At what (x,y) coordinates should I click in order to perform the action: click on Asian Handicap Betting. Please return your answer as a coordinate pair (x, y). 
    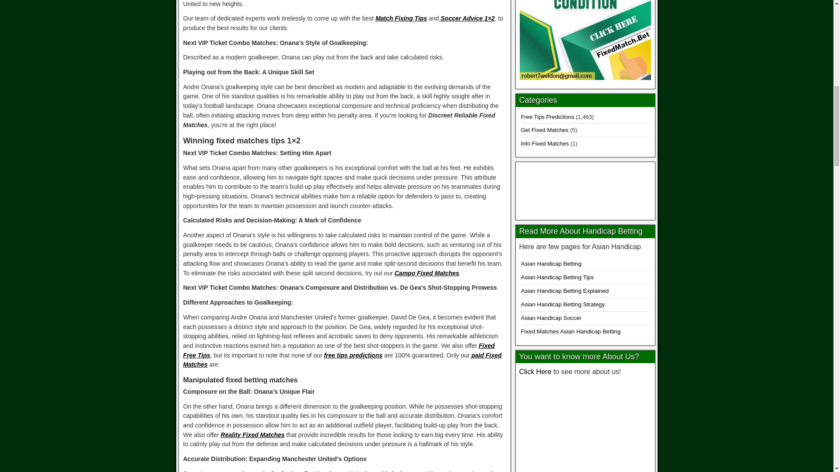
    Looking at the image, I should click on (551, 264).